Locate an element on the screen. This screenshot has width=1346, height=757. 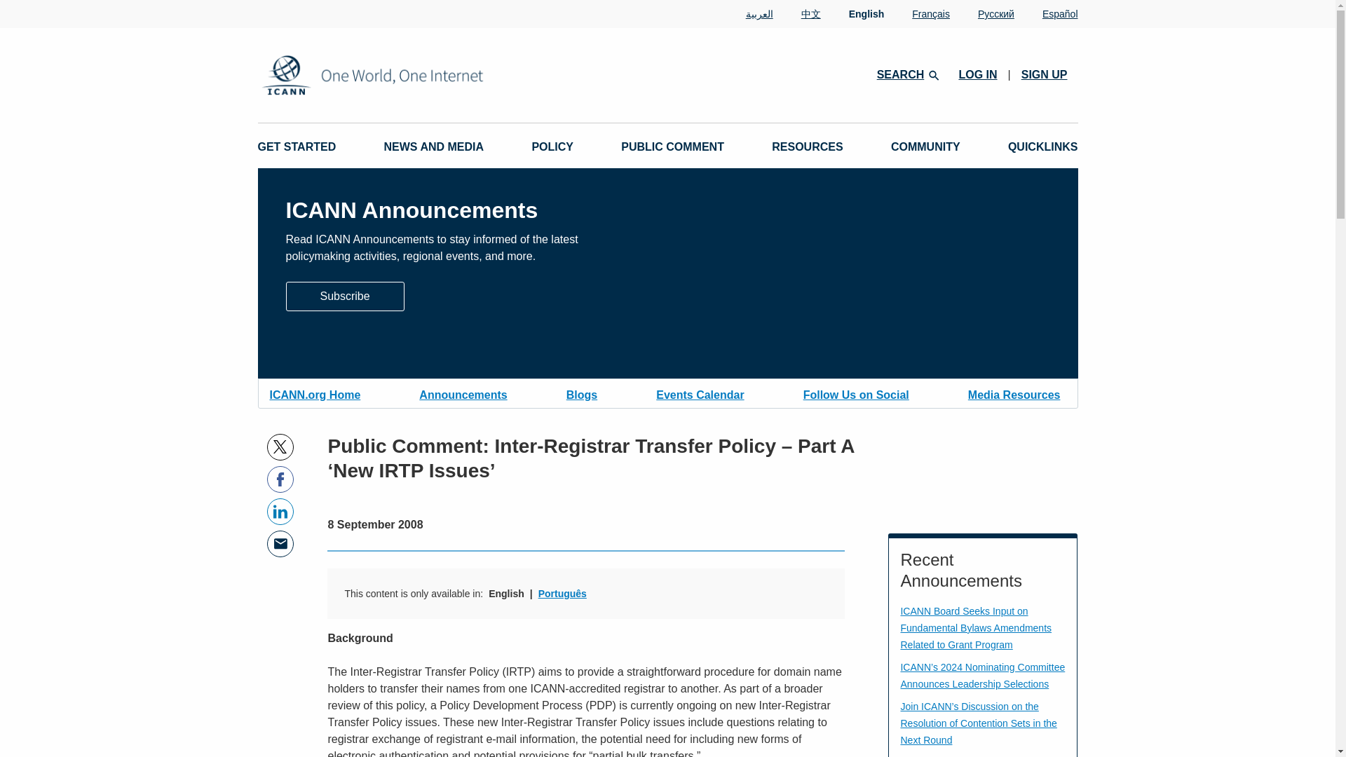
COMMUNITY is located at coordinates (925, 147).